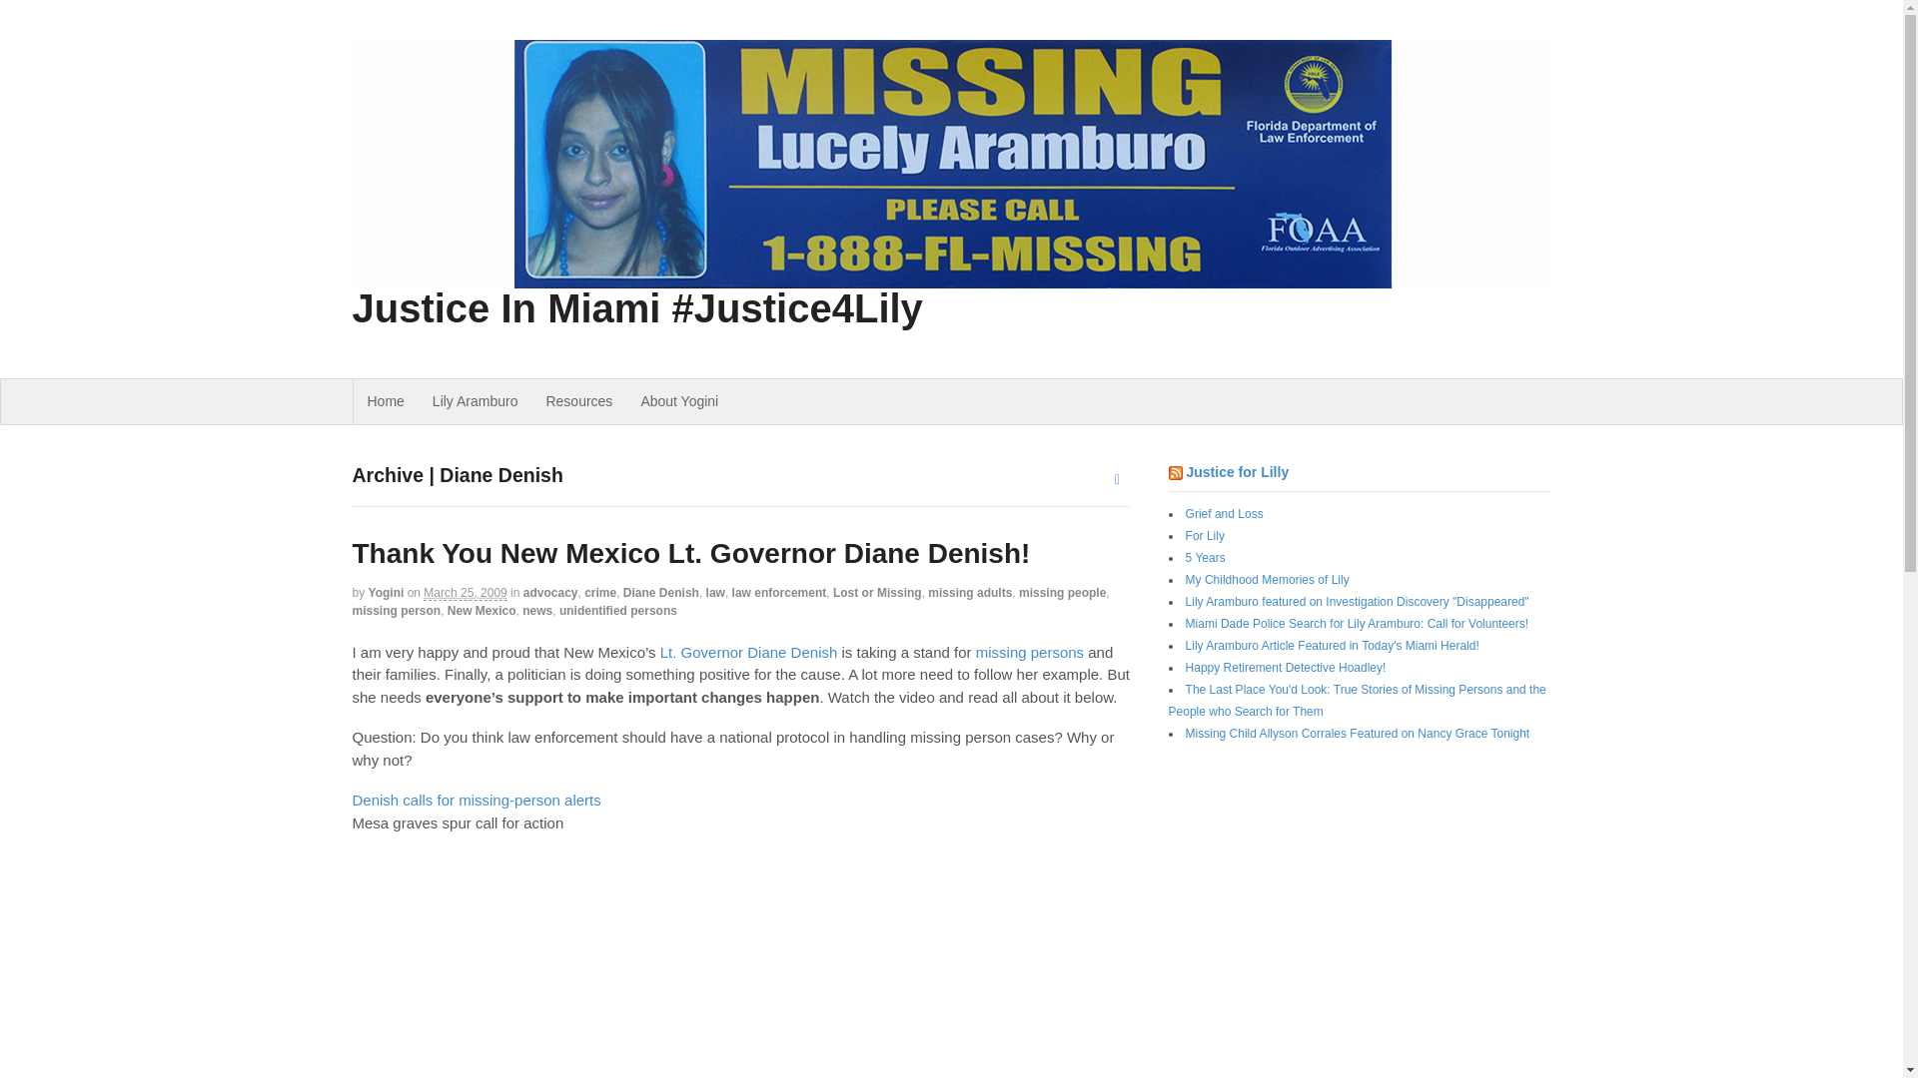 The height and width of the screenshot is (1078, 1918). I want to click on About Yogini, so click(679, 401).